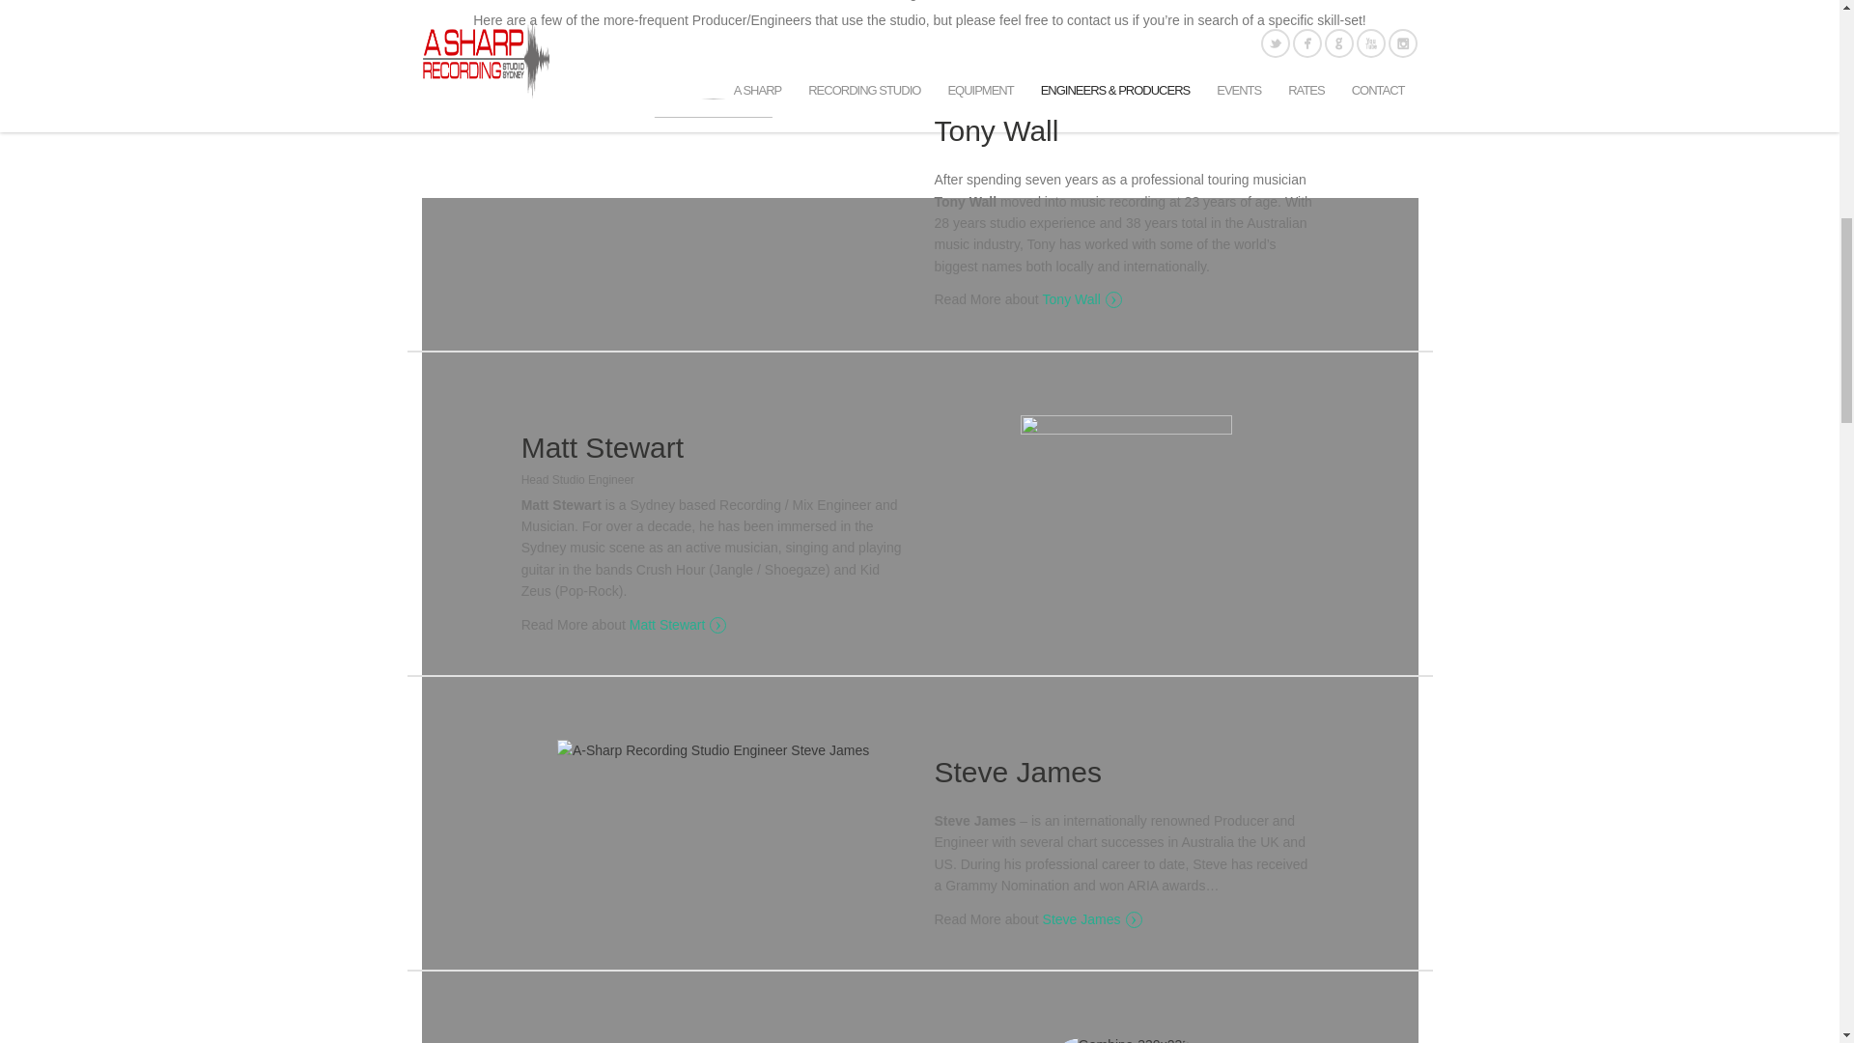  Describe the element at coordinates (1126, 521) in the screenshot. I see `a-sharp-recording-studio-engineer-matt-stewart` at that location.